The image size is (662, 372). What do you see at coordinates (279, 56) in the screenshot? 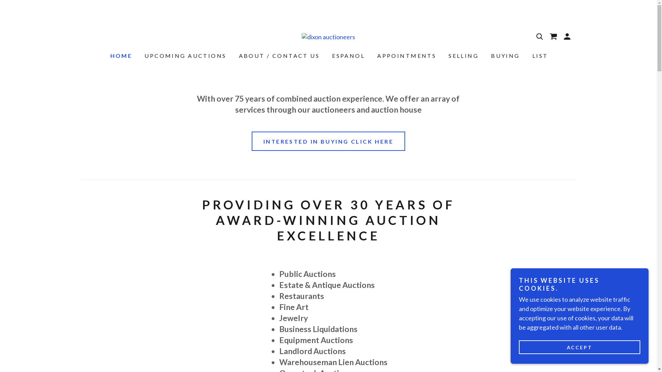
I see `ABOUT / CONTACT US` at bounding box center [279, 56].